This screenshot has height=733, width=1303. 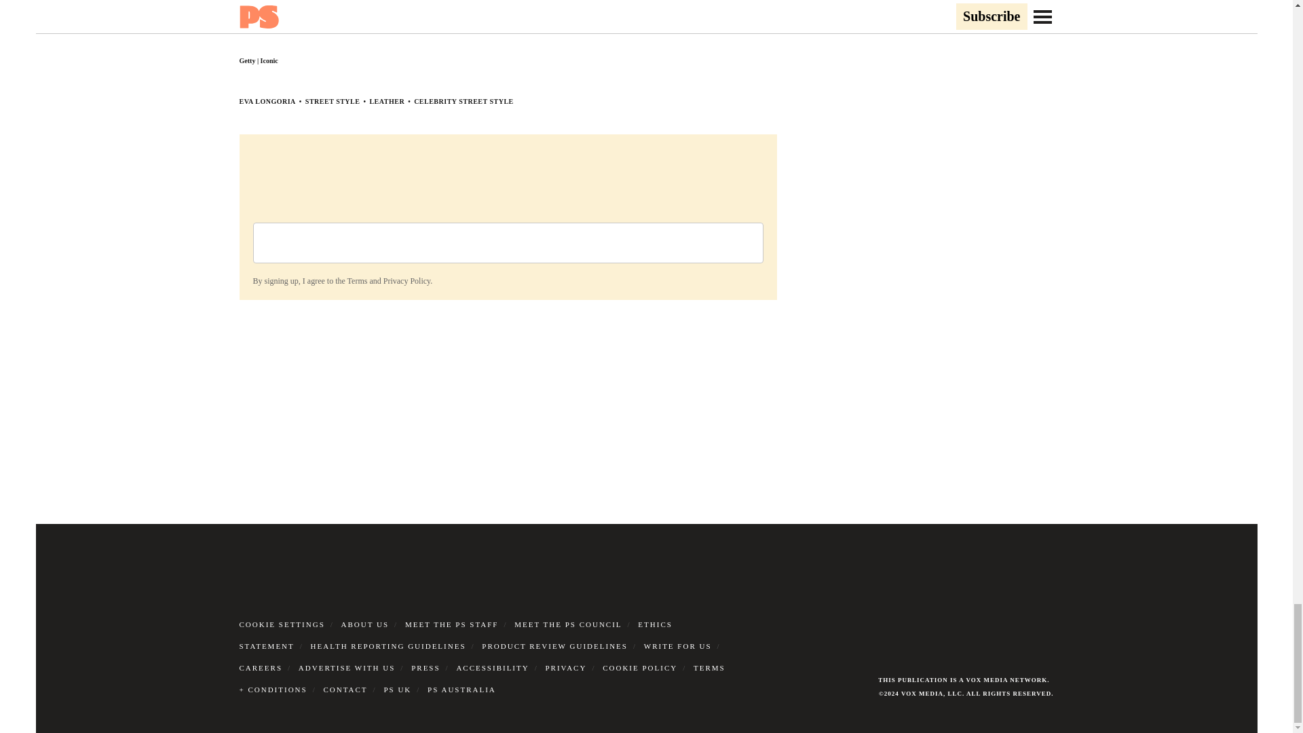 What do you see at coordinates (555, 646) in the screenshot?
I see `PRODUCT REVIEW GUIDELINES` at bounding box center [555, 646].